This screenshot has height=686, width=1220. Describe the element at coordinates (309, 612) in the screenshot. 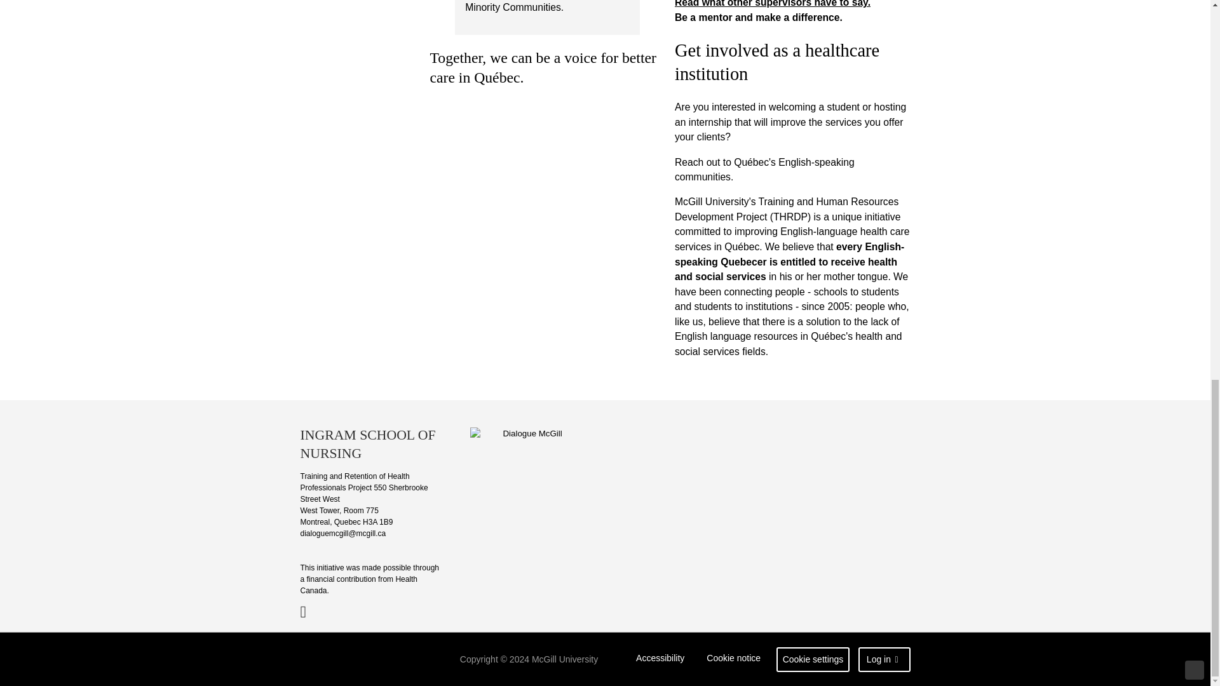

I see `YouTube` at that location.